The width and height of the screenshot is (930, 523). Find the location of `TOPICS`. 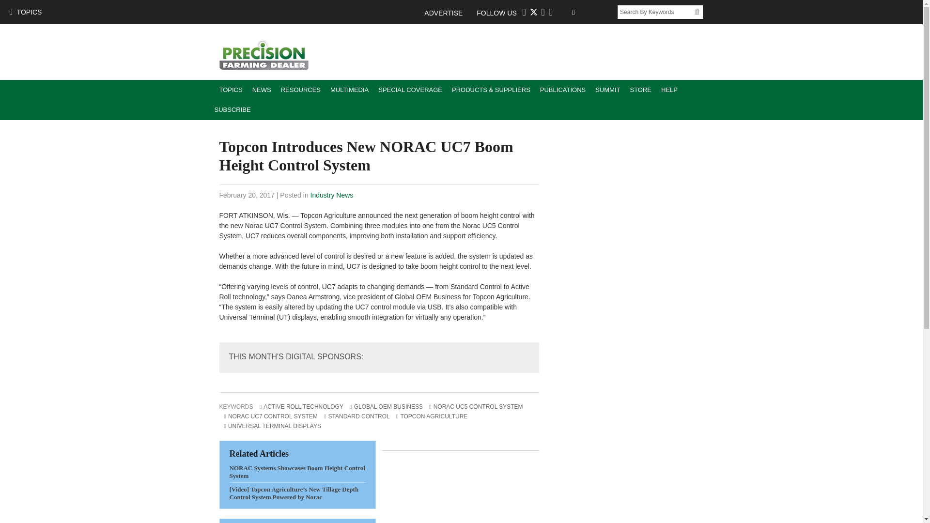

TOPICS is located at coordinates (25, 12).